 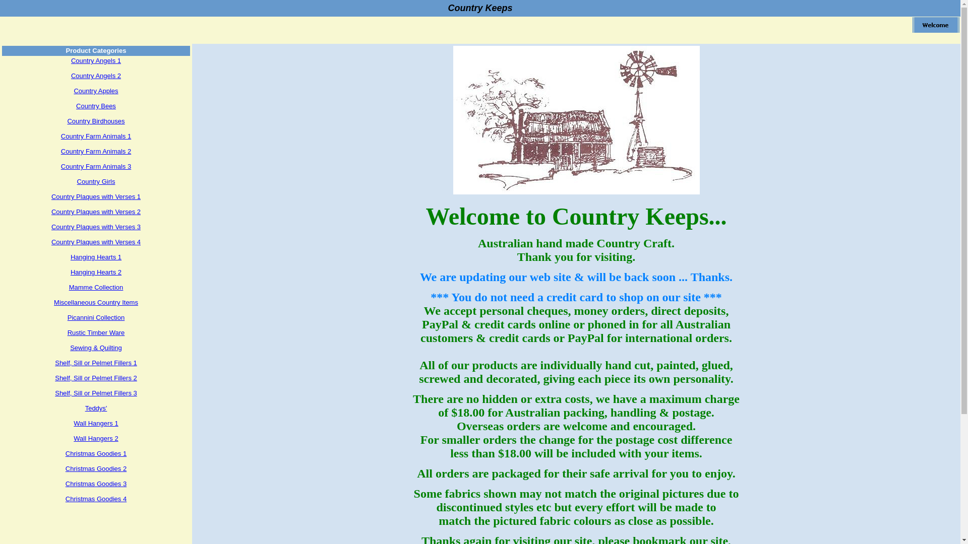 I want to click on Hanging Hearts 1, so click(x=96, y=257).